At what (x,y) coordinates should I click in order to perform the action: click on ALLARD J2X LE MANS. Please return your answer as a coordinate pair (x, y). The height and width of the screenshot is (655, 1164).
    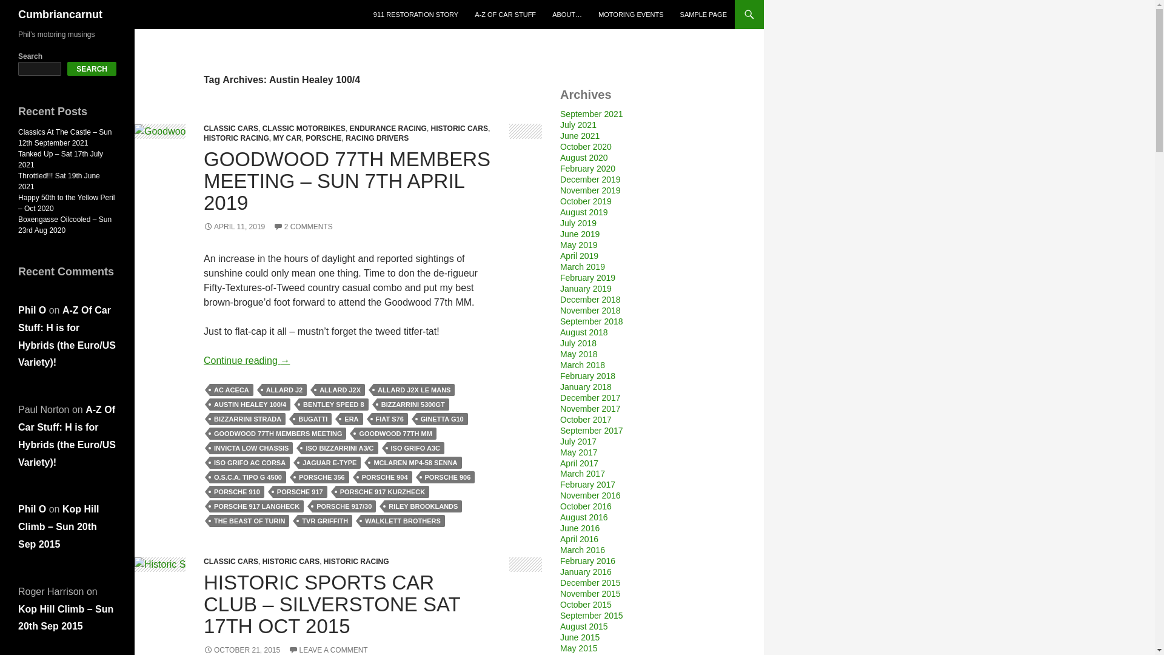
    Looking at the image, I should click on (414, 389).